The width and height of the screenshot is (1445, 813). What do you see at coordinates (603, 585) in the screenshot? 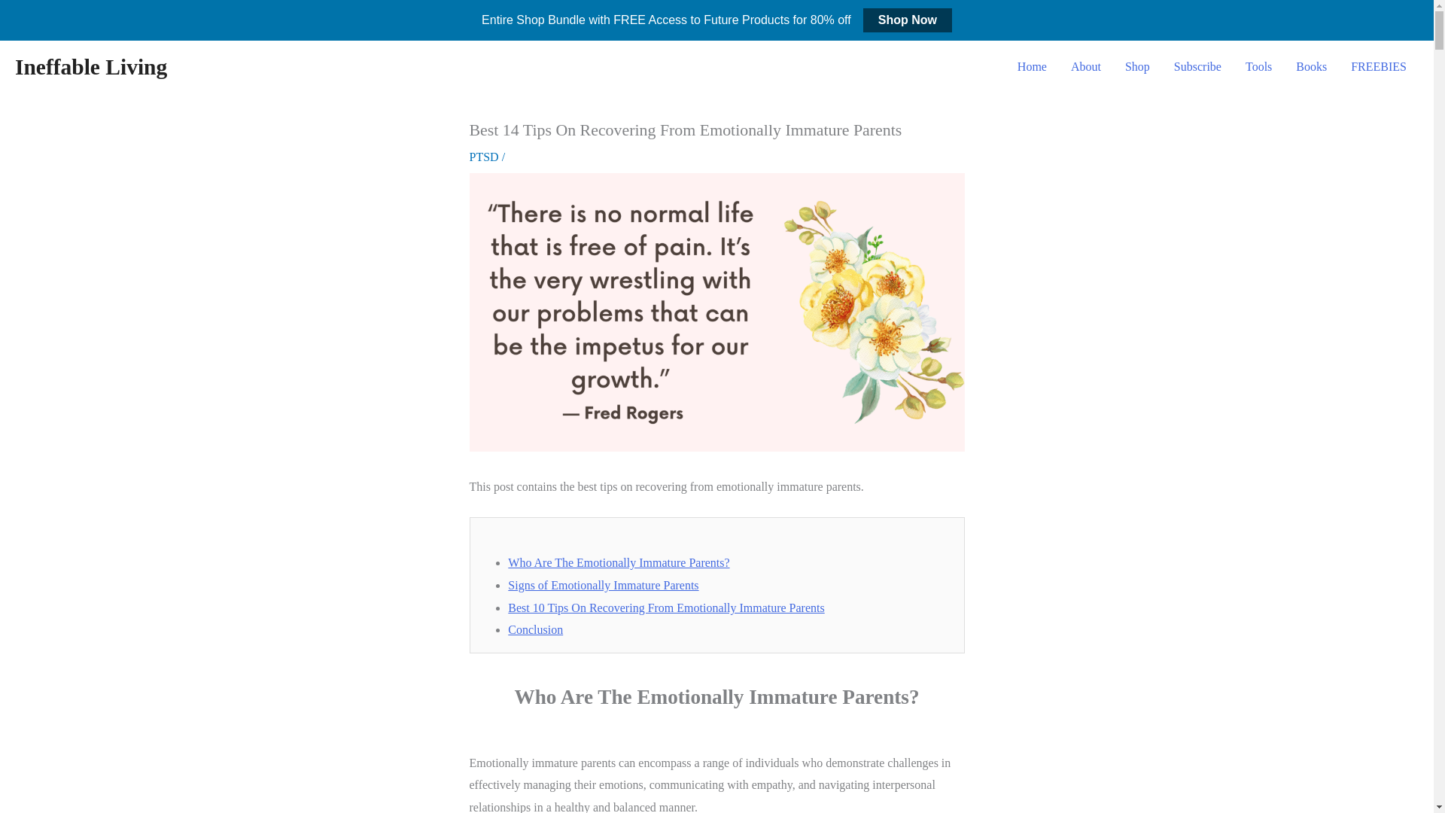
I see `Signs of Emotionally Immature Parents` at bounding box center [603, 585].